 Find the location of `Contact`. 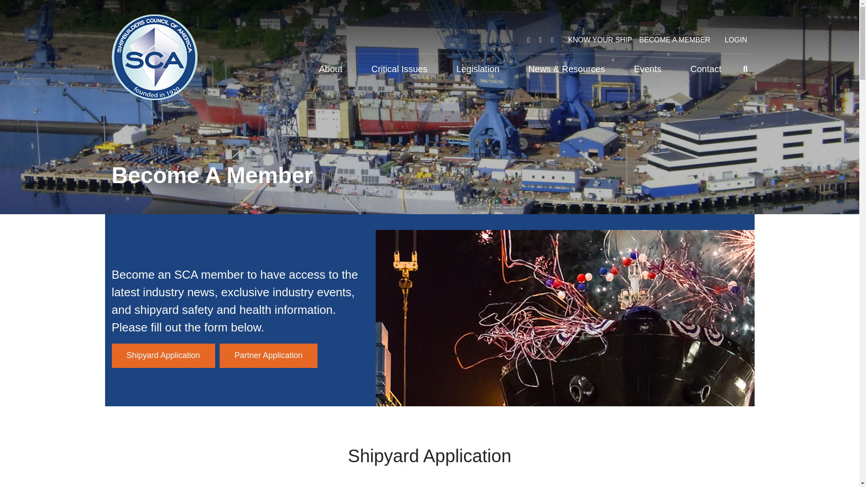

Contact is located at coordinates (706, 69).